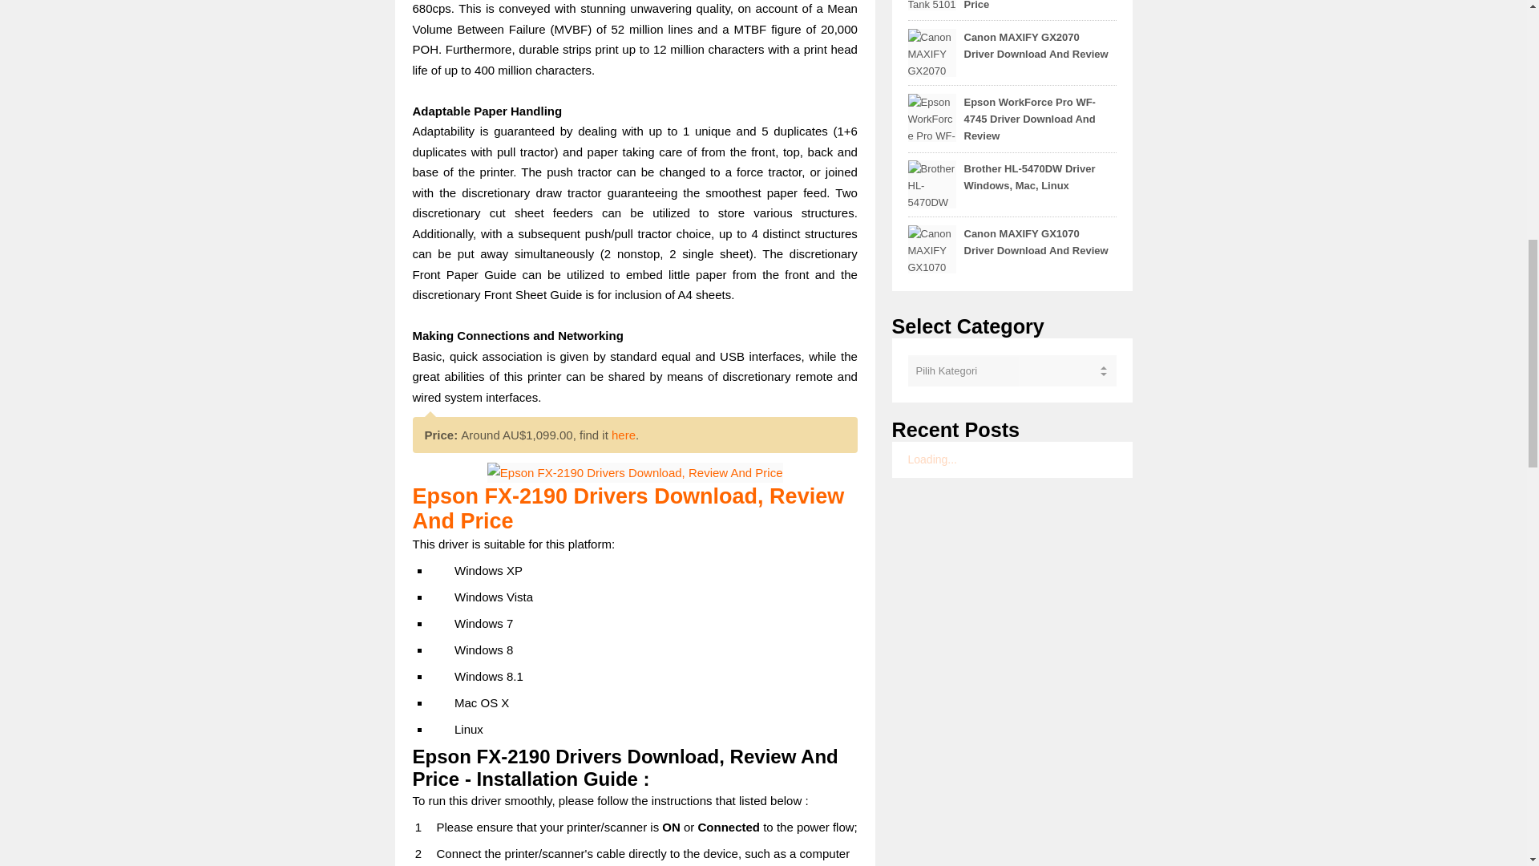 The height and width of the screenshot is (866, 1539). Describe the element at coordinates (628, 508) in the screenshot. I see `Epson FX-2190 Drivers Download, Review And Price` at that location.